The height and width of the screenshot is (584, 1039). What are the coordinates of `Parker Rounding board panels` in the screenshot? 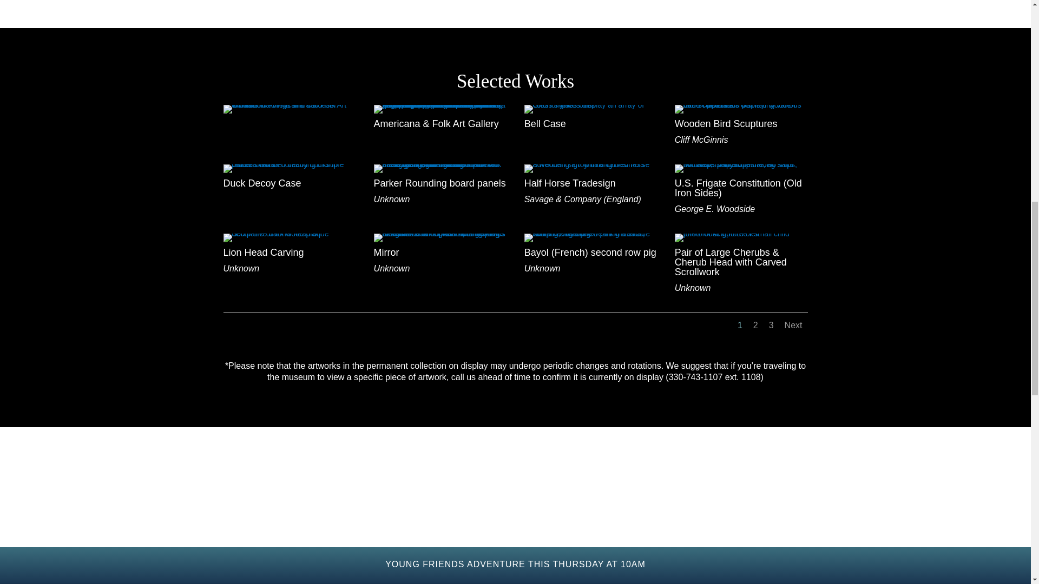 It's located at (440, 164).